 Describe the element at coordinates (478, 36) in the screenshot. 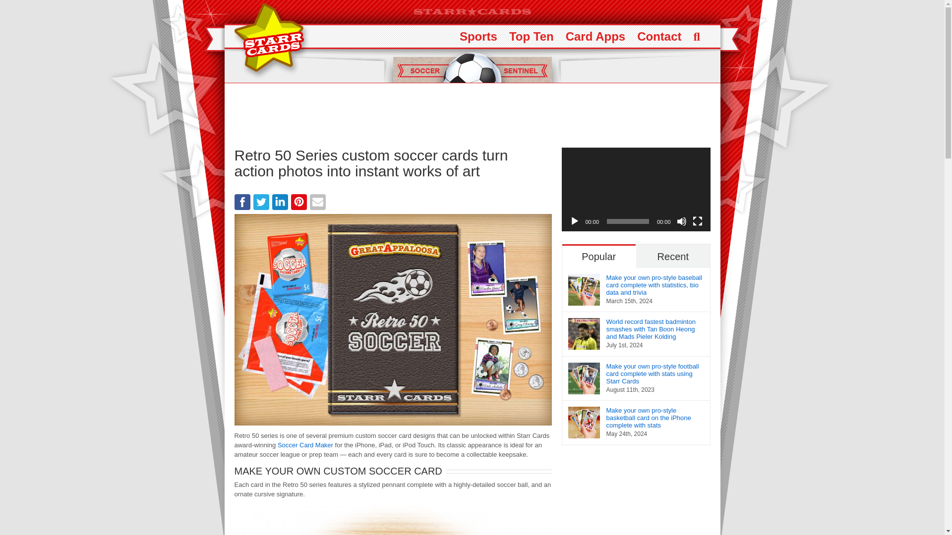

I see `Sports` at that location.